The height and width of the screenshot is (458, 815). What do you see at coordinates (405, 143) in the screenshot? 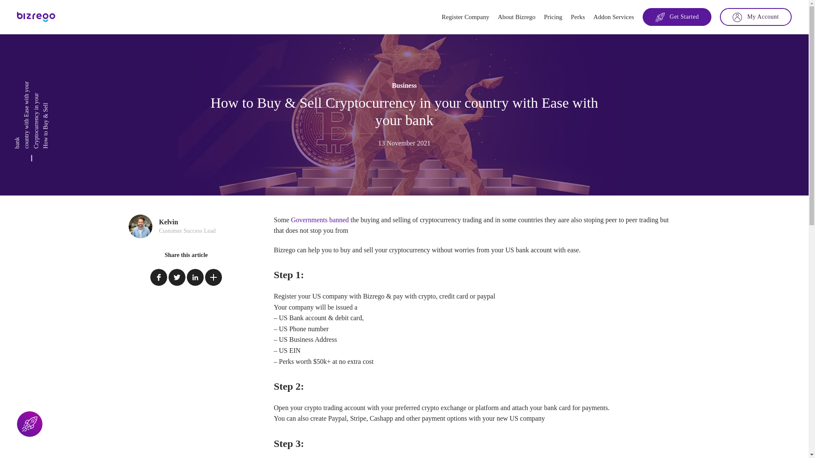
I see `13 November 2021` at bounding box center [405, 143].